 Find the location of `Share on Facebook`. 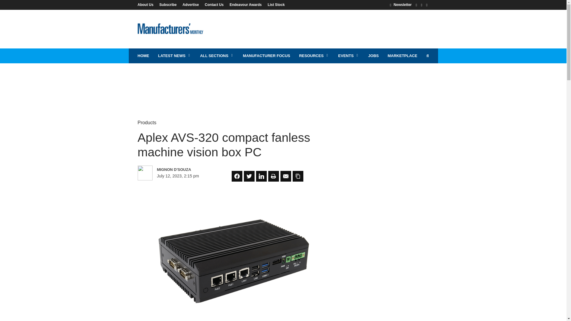

Share on Facebook is located at coordinates (237, 176).